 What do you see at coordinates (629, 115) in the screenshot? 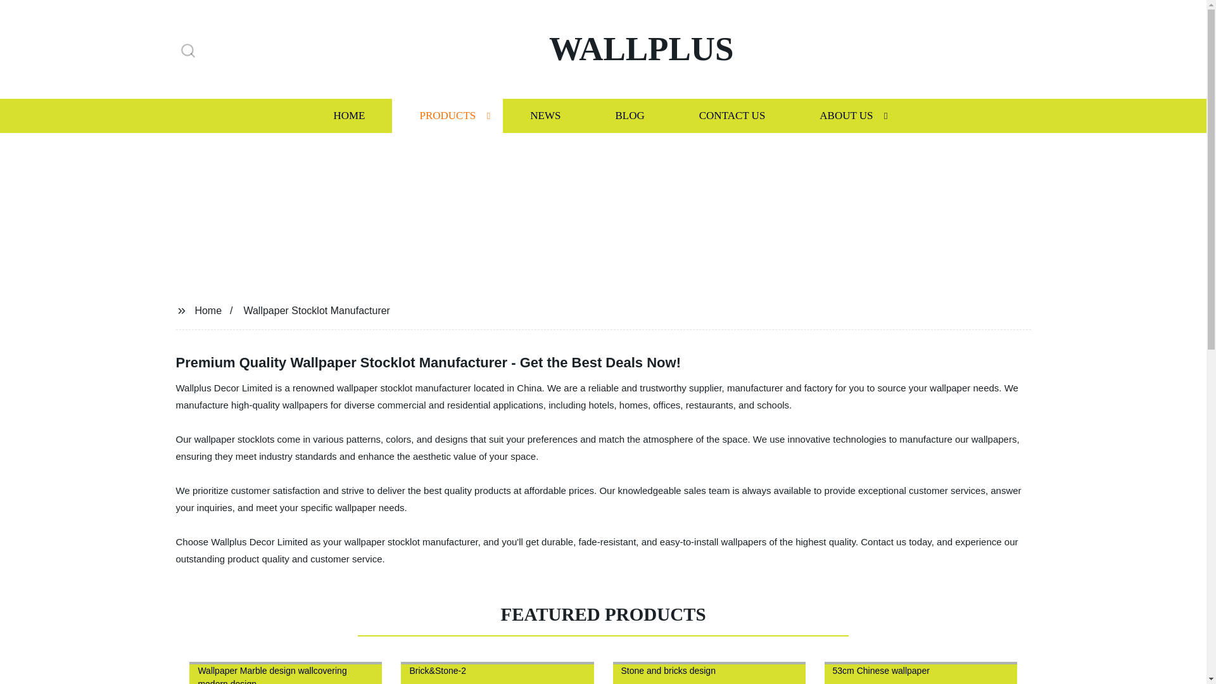
I see `BLOG` at bounding box center [629, 115].